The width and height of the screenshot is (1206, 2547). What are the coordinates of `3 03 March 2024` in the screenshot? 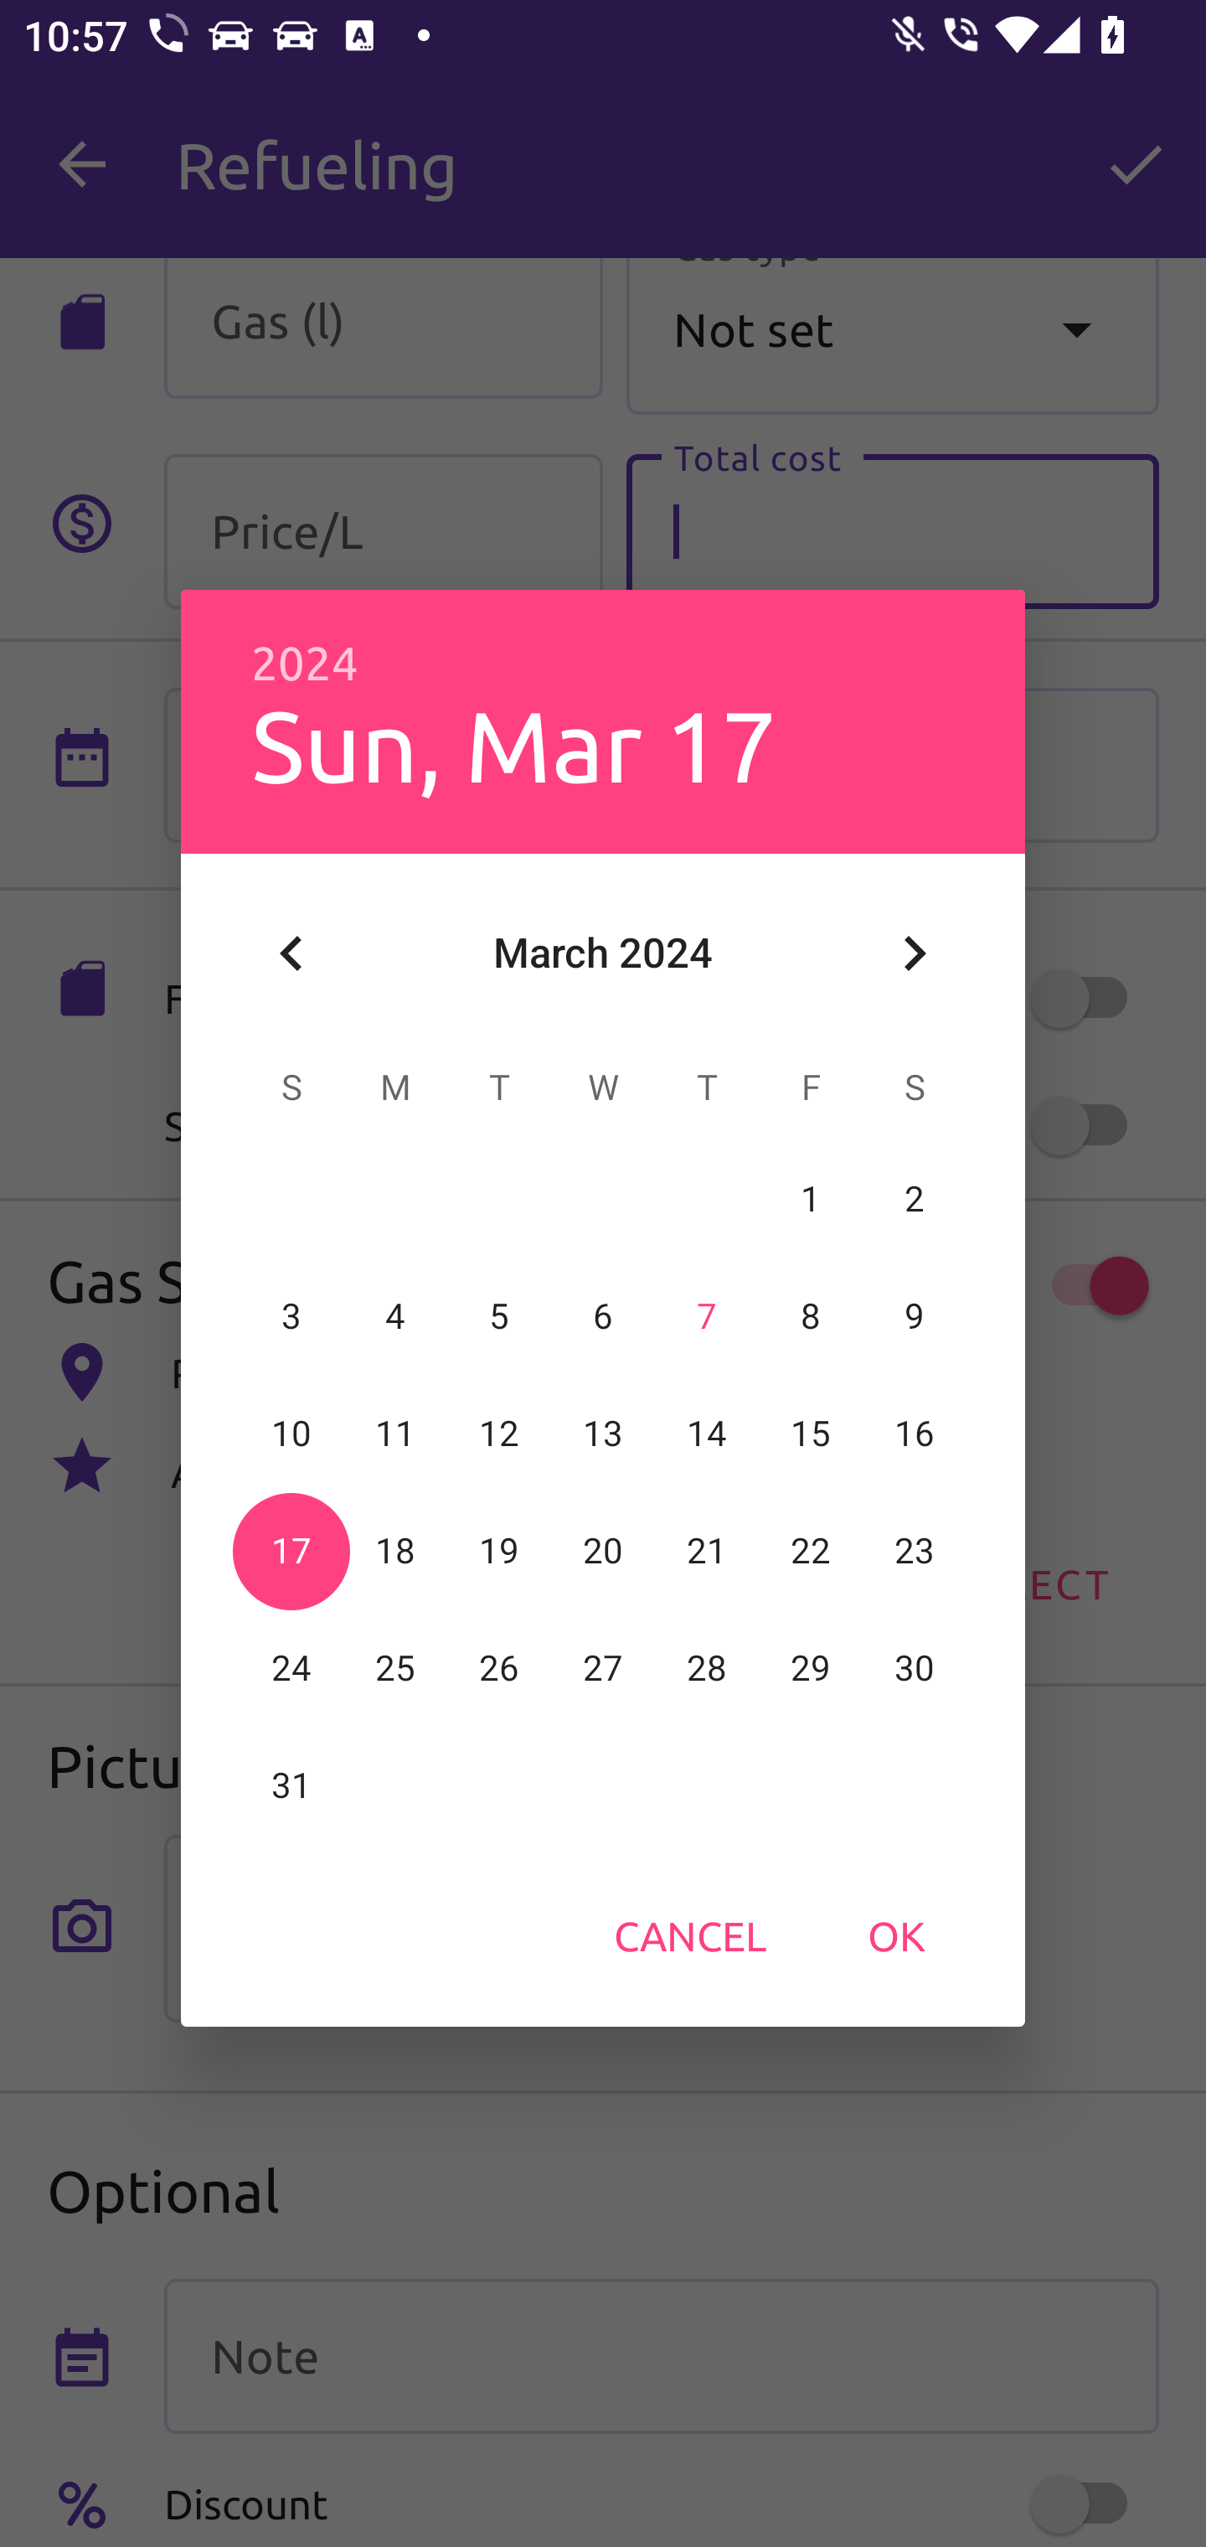 It's located at (291, 1316).